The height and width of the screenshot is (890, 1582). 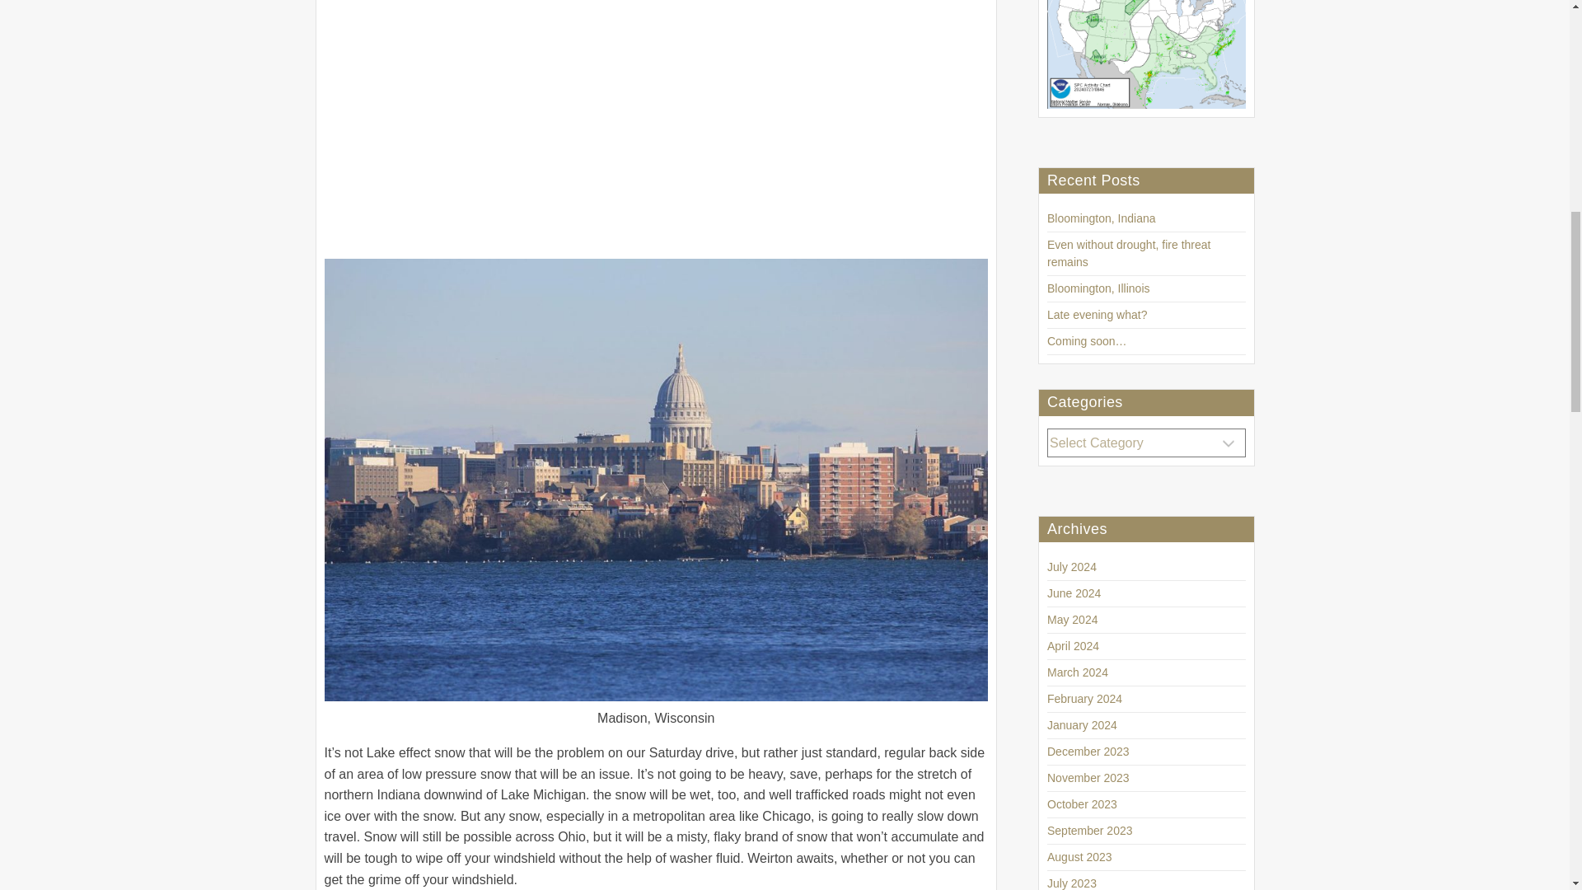 I want to click on Late evening what?, so click(x=1098, y=314).